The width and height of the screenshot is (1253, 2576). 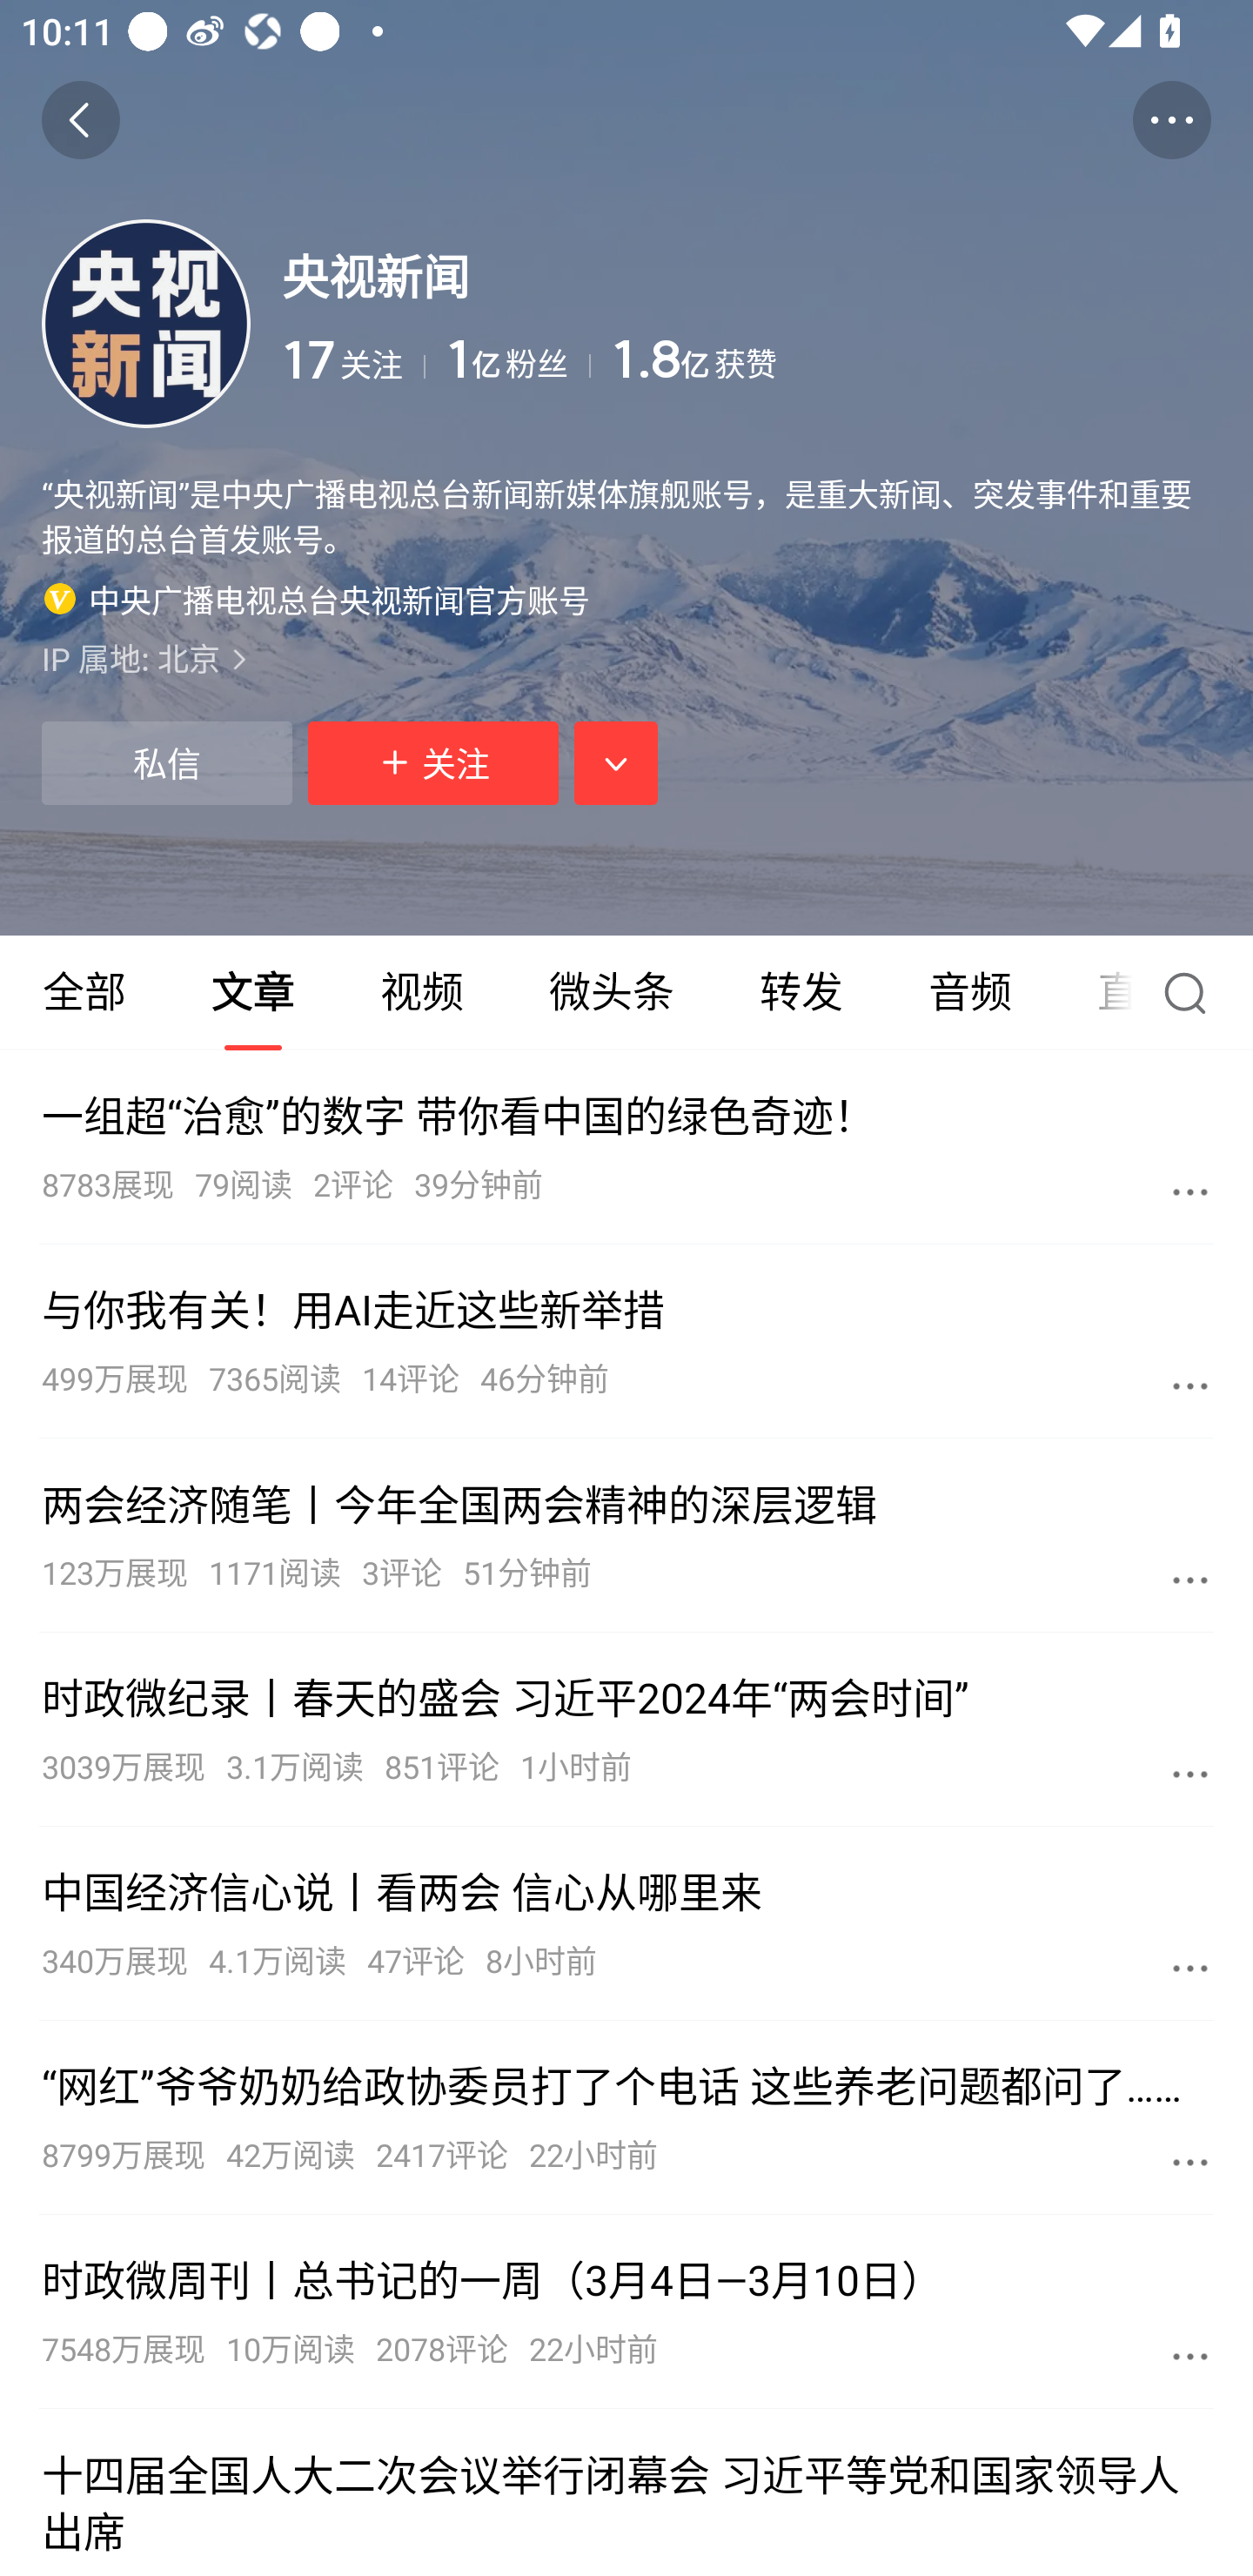 I want to click on 全部, so click(x=84, y=992).